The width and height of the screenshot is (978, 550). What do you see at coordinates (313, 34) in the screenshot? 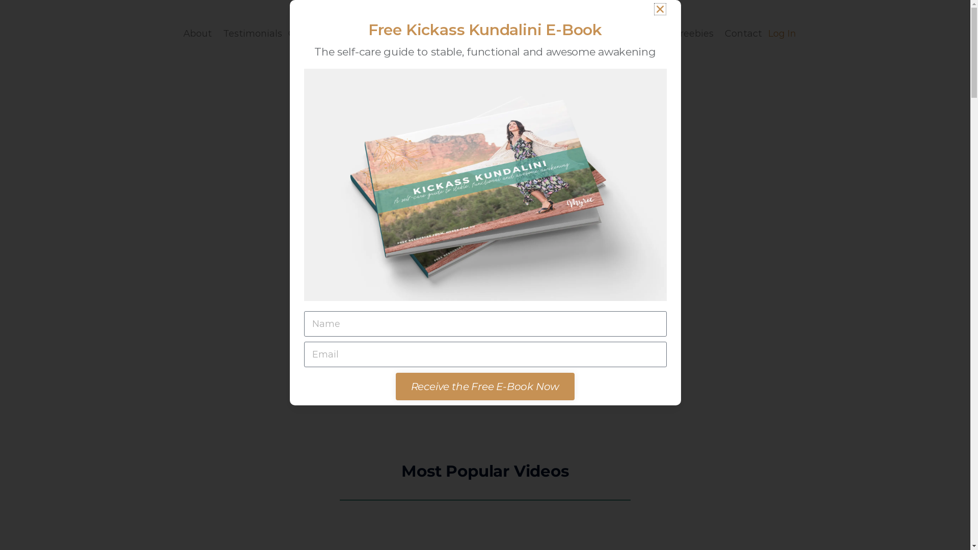
I see `Coaching` at bounding box center [313, 34].